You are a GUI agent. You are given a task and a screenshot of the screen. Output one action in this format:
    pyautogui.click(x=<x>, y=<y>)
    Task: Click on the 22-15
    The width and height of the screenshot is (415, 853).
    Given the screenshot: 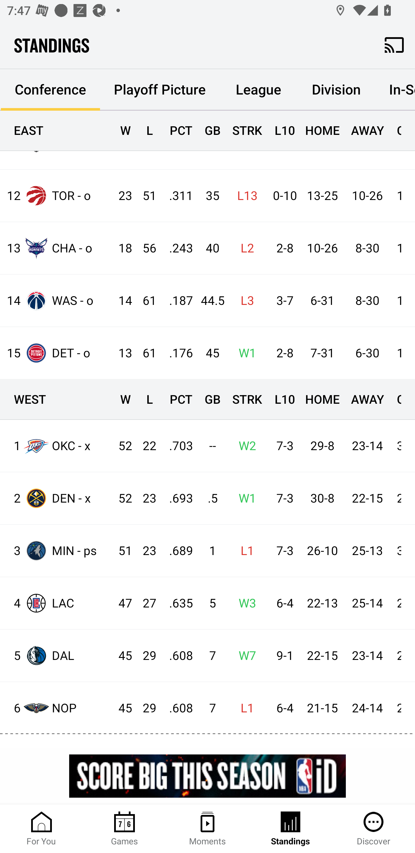 What is the action you would take?
    pyautogui.click(x=367, y=499)
    